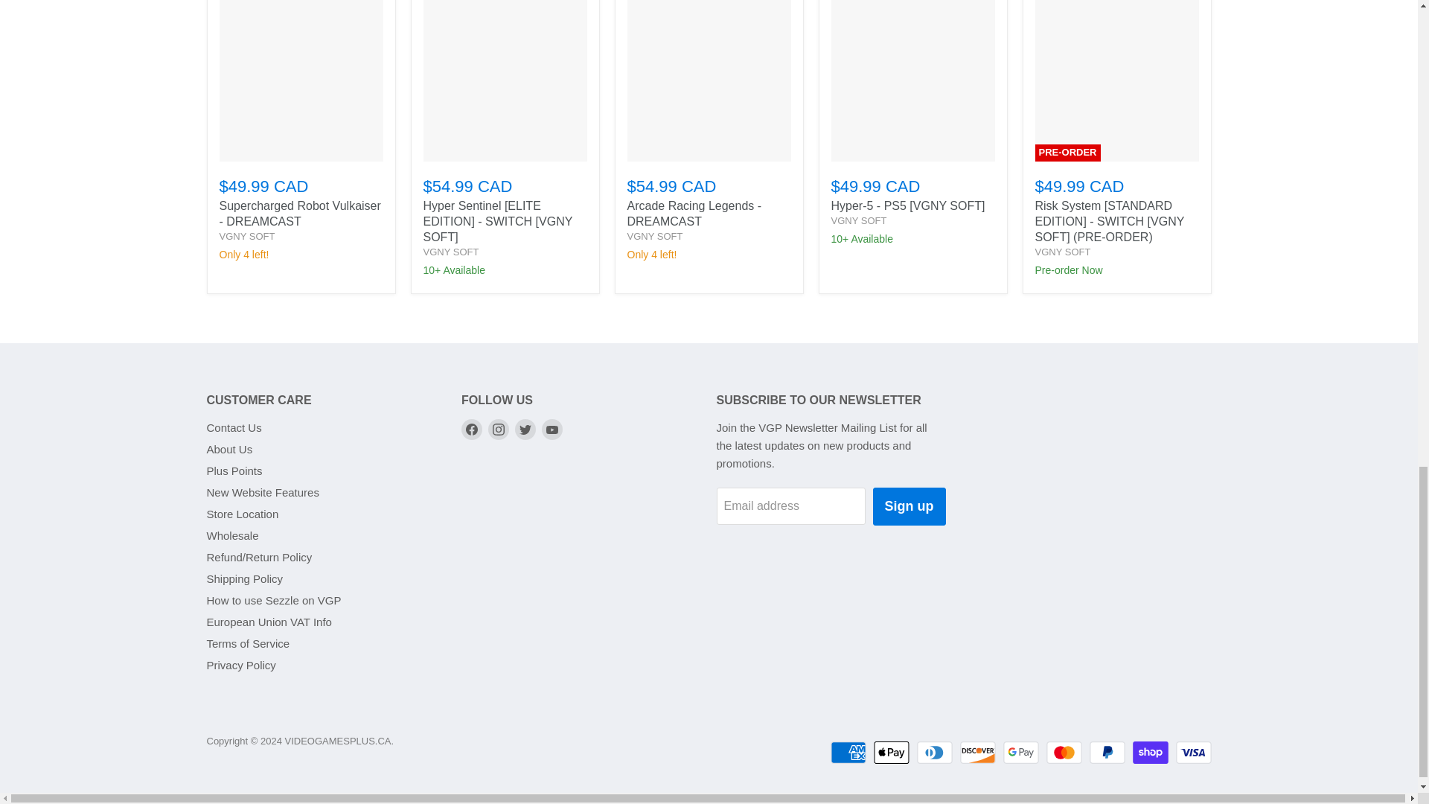 This screenshot has height=804, width=1429. Describe the element at coordinates (552, 429) in the screenshot. I see `YouTube` at that location.